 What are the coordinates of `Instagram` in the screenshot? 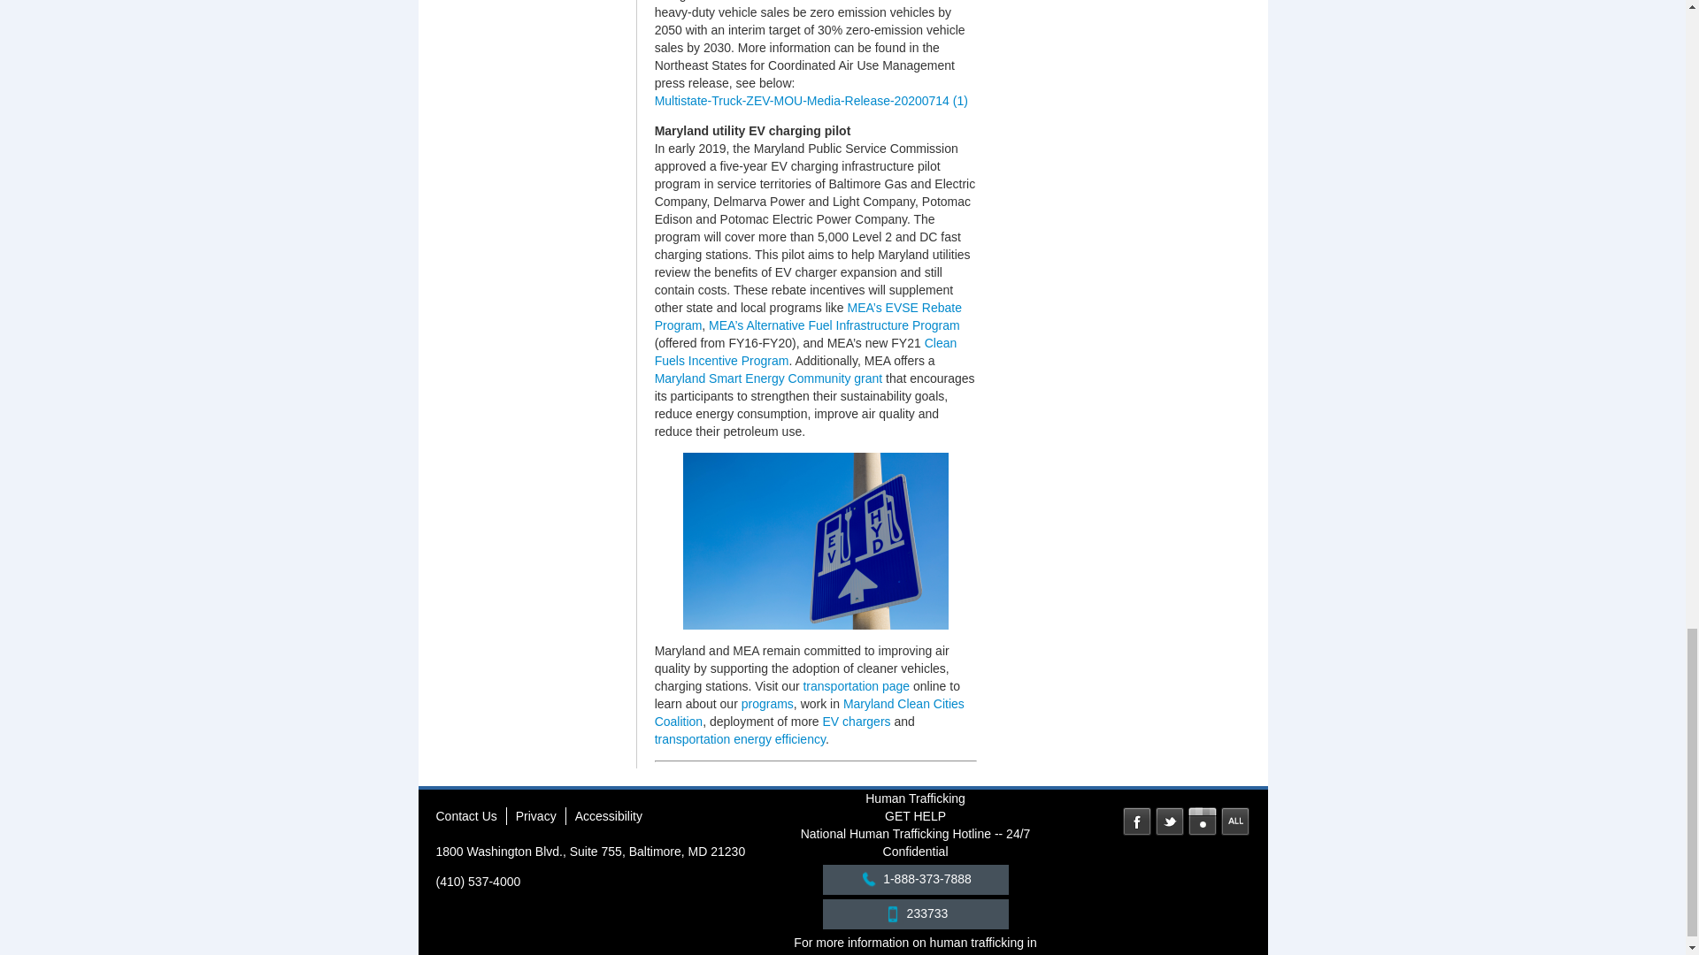 It's located at (1202, 821).